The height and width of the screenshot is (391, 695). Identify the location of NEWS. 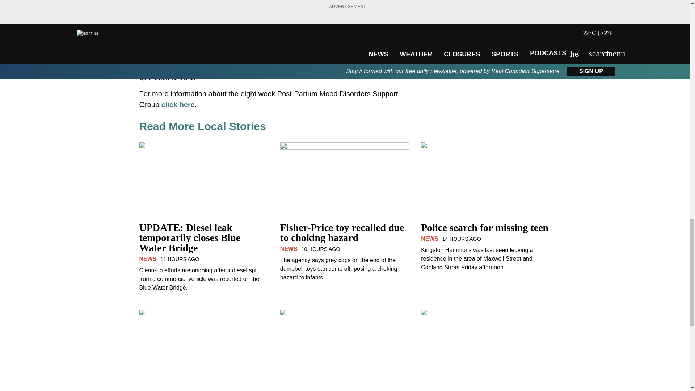
(288, 249).